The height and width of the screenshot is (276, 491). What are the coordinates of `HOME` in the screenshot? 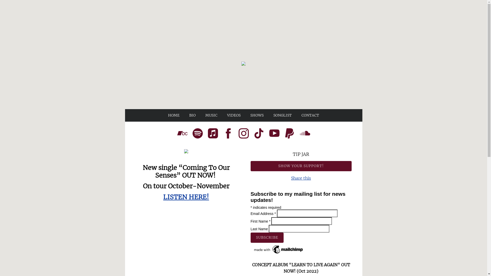 It's located at (174, 116).